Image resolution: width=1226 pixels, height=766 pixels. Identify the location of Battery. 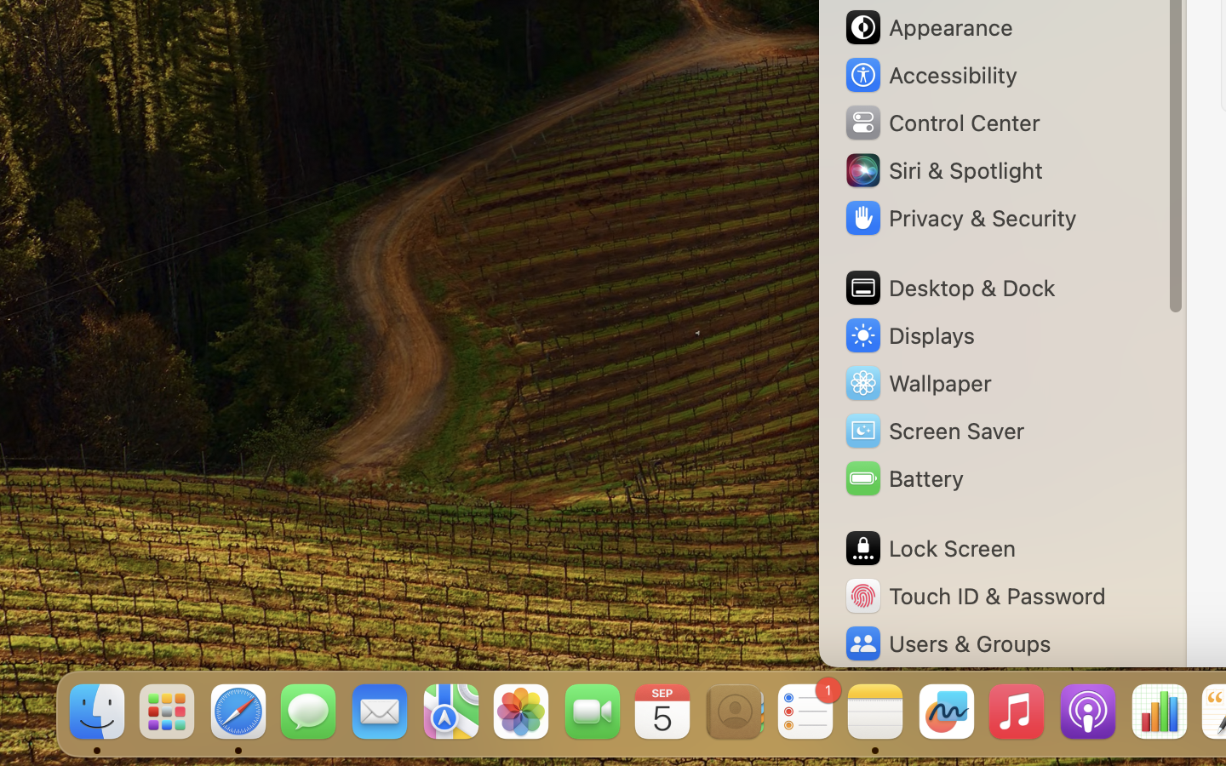
(903, 478).